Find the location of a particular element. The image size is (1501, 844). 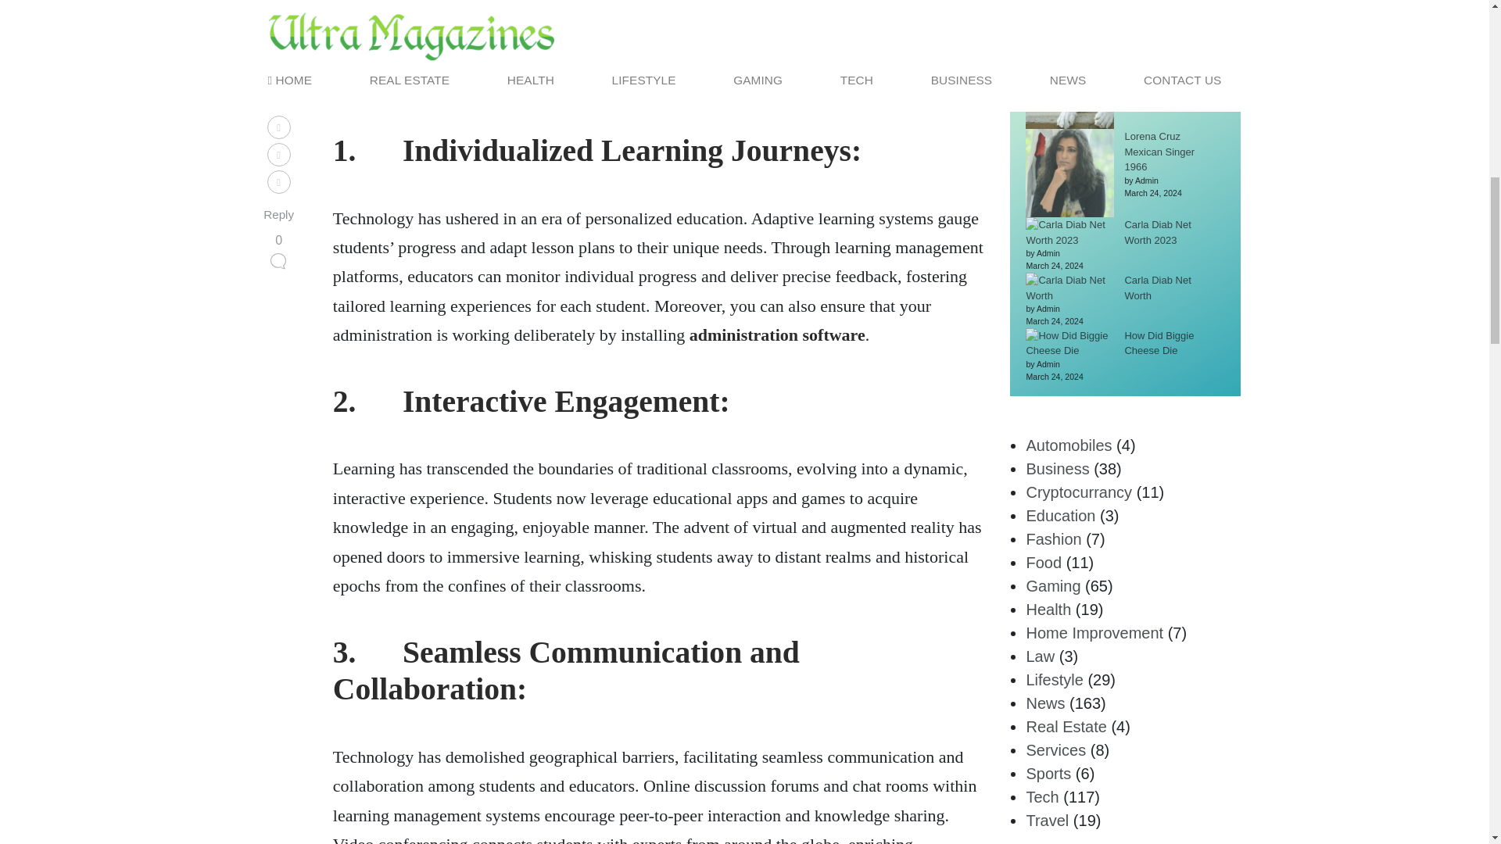

Lorena Cruz Mexican Singer 1966 is located at coordinates (1159, 152).